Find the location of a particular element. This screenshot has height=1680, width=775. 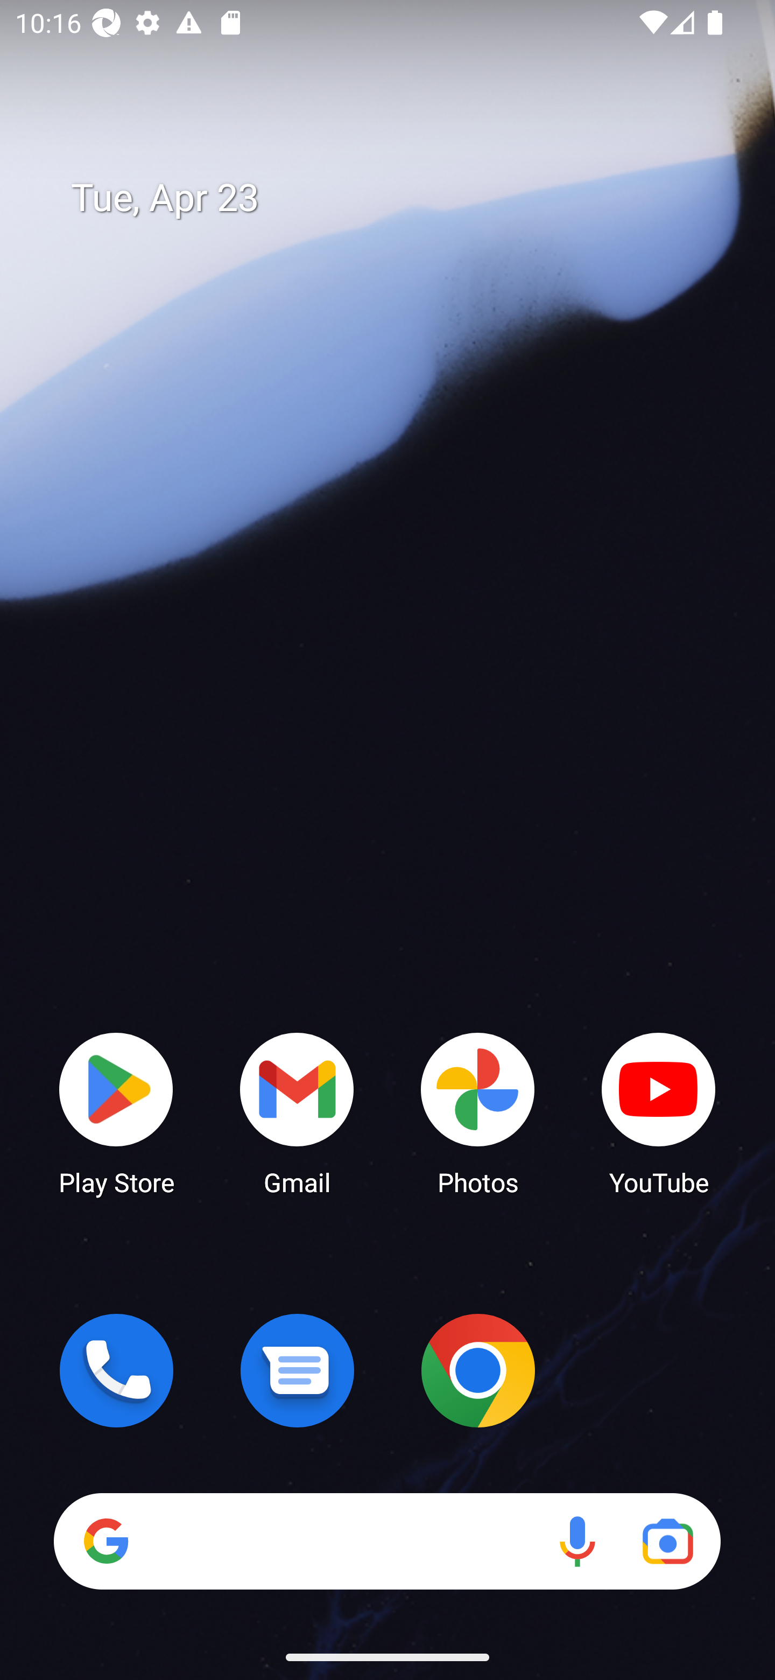

YouTube is located at coordinates (659, 1112).